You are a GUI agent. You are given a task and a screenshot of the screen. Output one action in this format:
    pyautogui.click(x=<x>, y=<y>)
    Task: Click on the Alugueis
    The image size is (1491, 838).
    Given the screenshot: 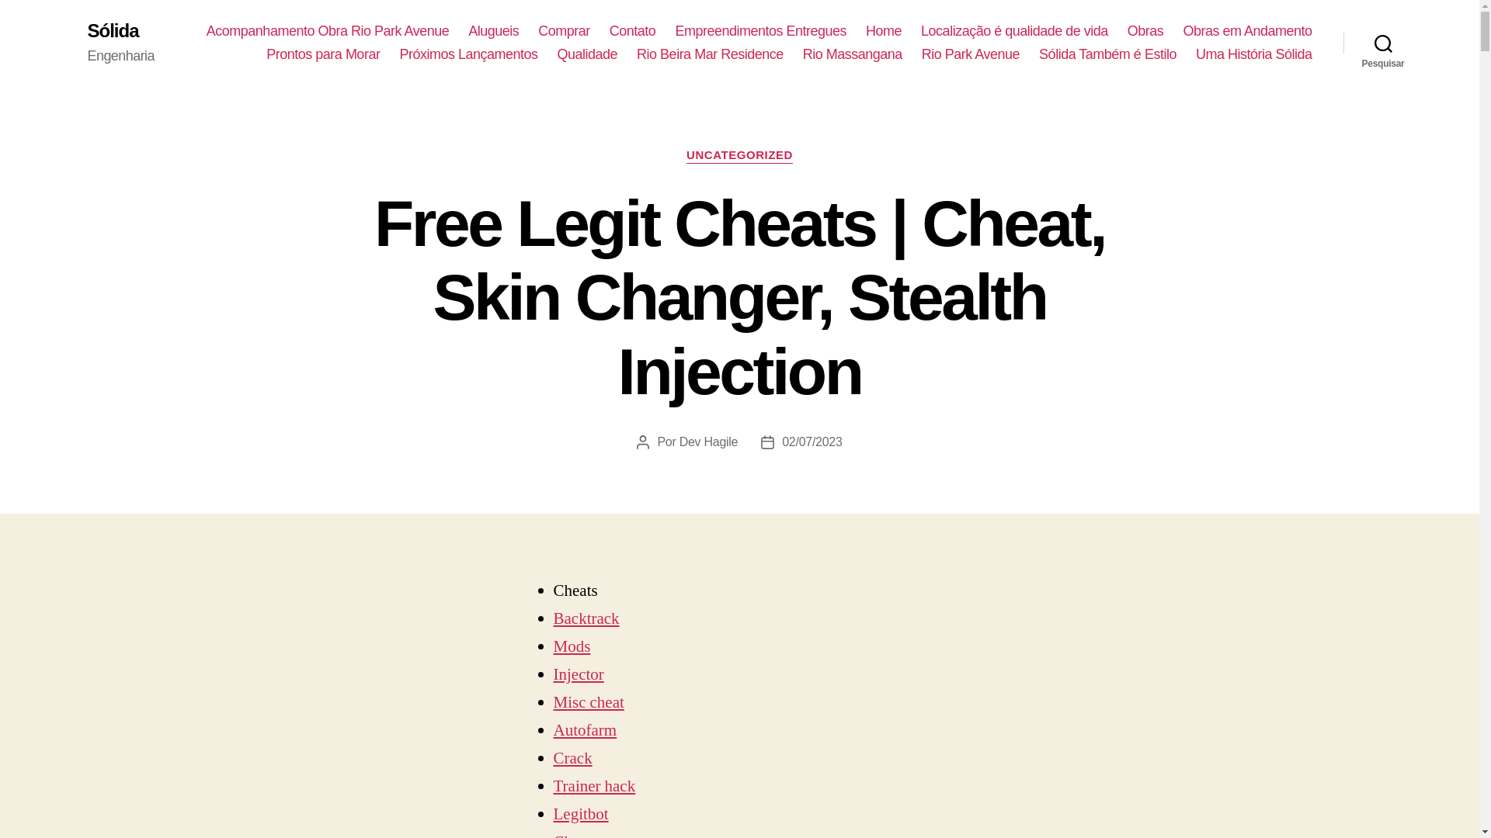 What is the action you would take?
    pyautogui.click(x=493, y=31)
    